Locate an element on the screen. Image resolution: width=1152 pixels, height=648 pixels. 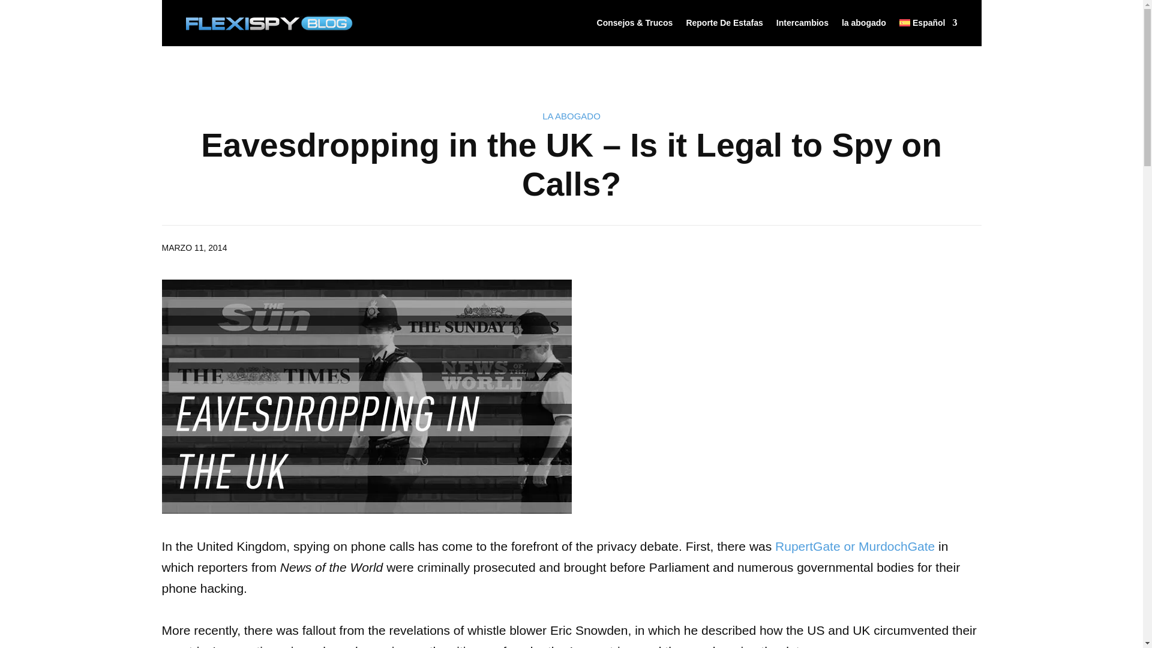
Reporte De Estafas is located at coordinates (724, 23).